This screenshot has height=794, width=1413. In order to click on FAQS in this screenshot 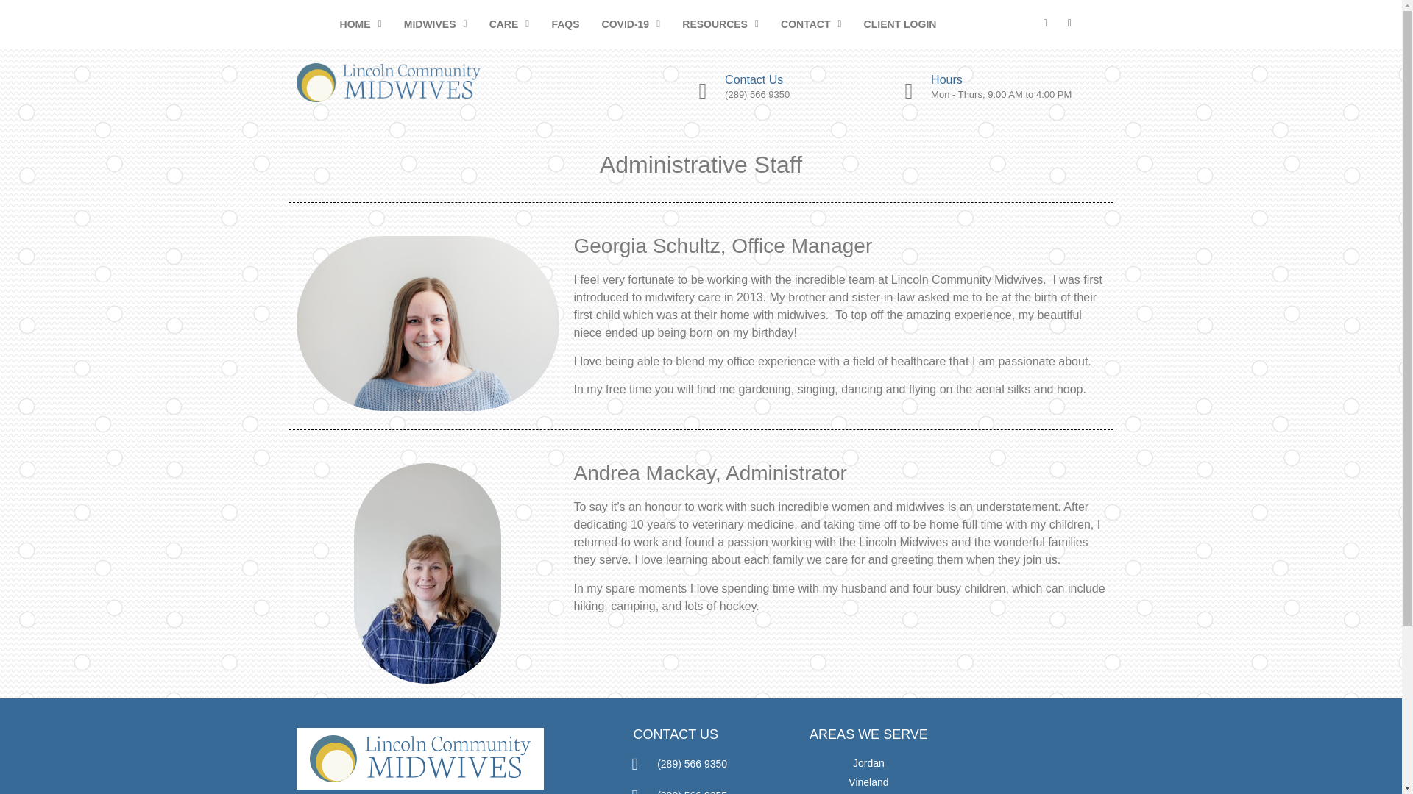, I will do `click(565, 24)`.